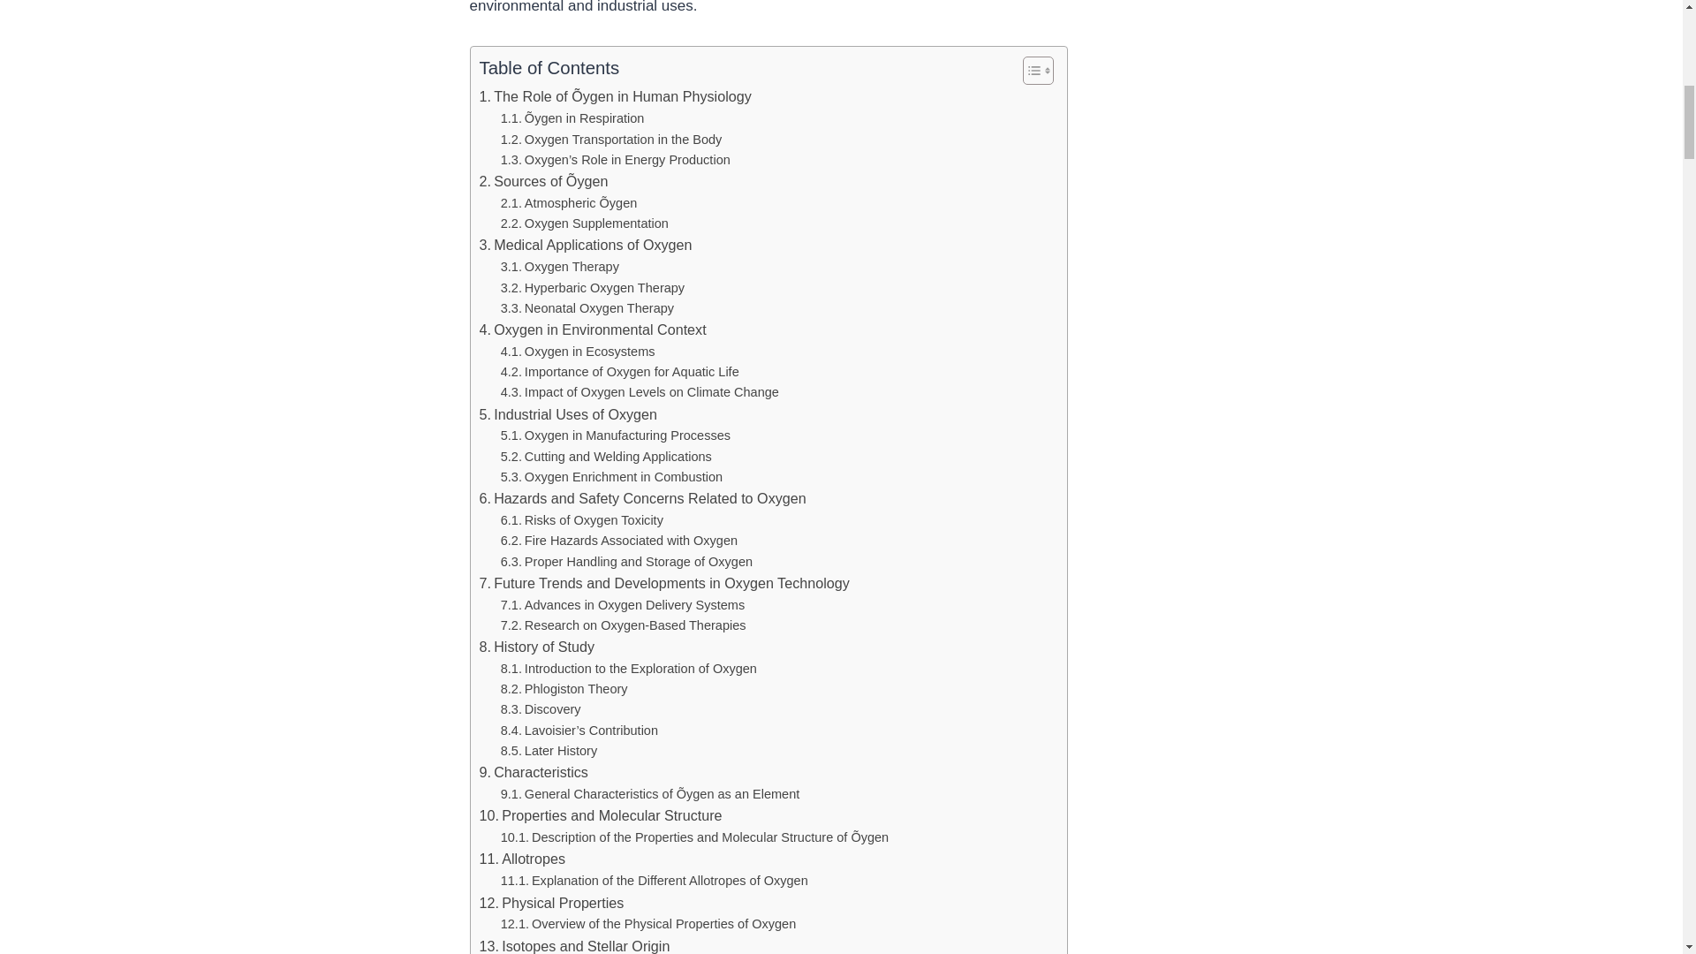  What do you see at coordinates (640, 392) in the screenshot?
I see `Impact of Oxygen Levels on Climate Change` at bounding box center [640, 392].